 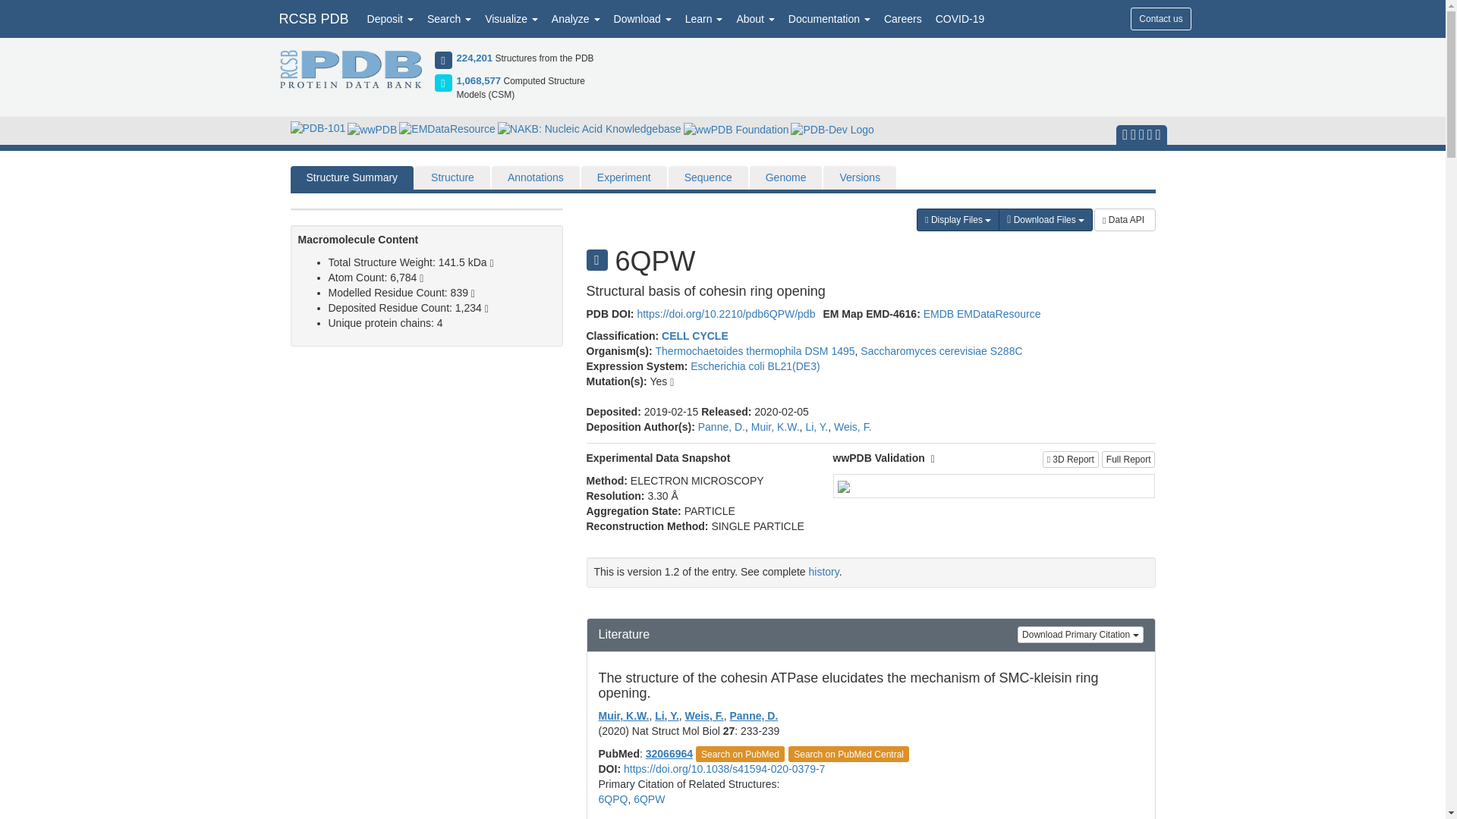 What do you see at coordinates (313, 18) in the screenshot?
I see `RCSB PDB` at bounding box center [313, 18].